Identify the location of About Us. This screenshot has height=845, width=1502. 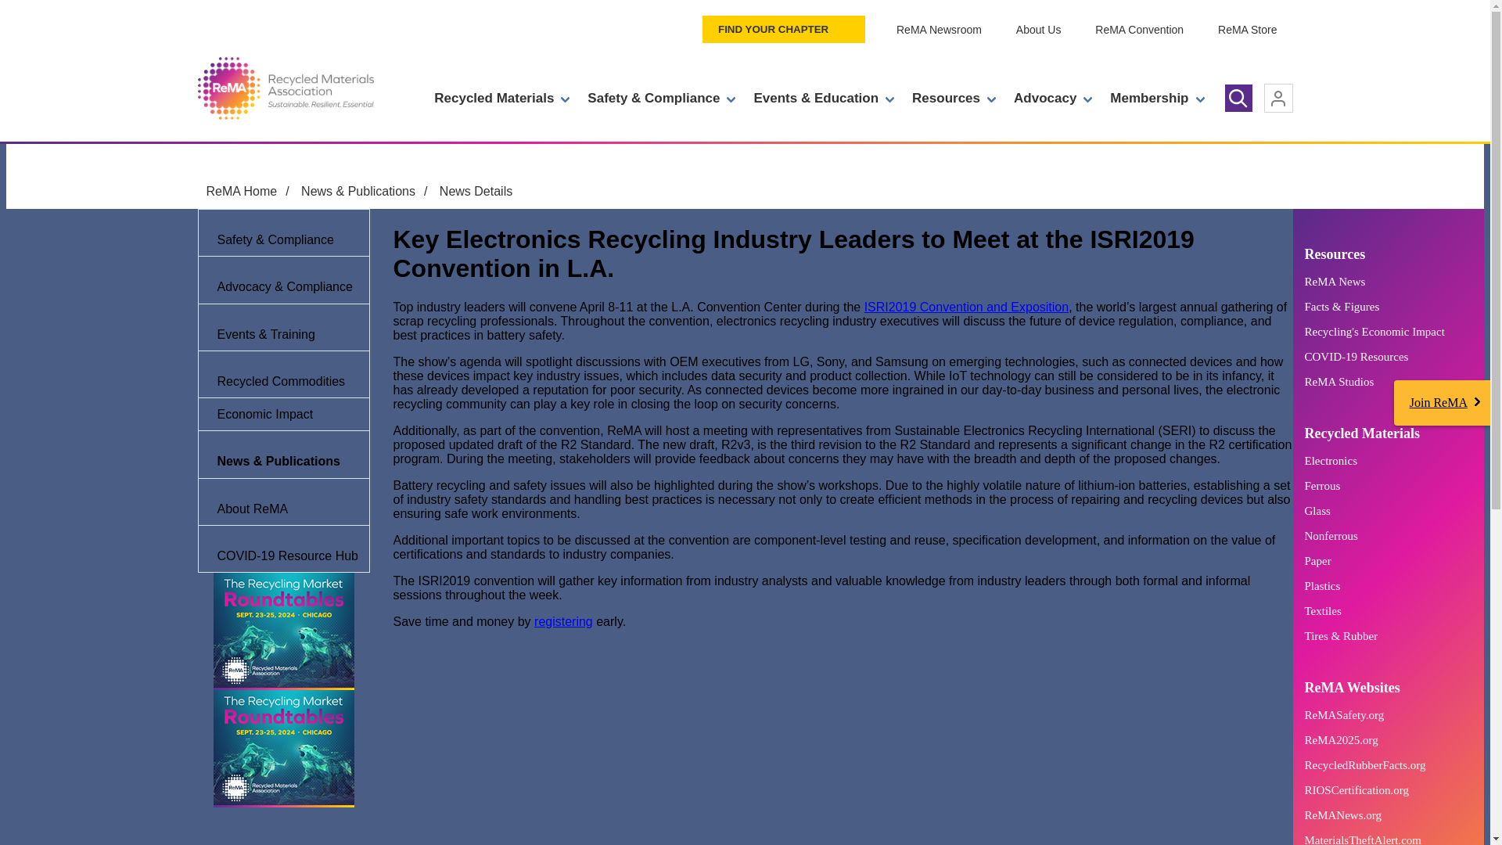
(1038, 30).